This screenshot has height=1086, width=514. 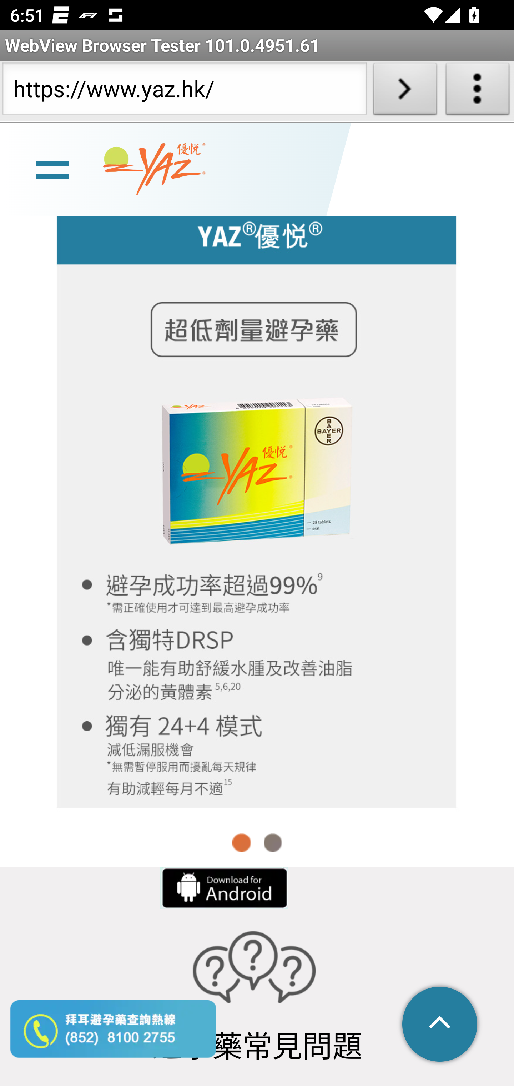 What do you see at coordinates (154, 170) in the screenshot?
I see `www.yaz` at bounding box center [154, 170].